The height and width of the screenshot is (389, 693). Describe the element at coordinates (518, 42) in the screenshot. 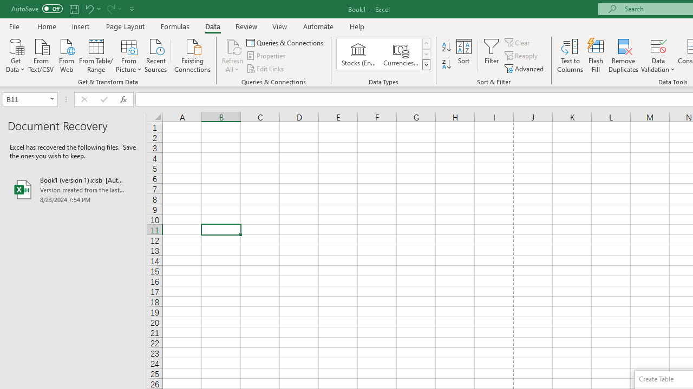

I see `Clear` at that location.